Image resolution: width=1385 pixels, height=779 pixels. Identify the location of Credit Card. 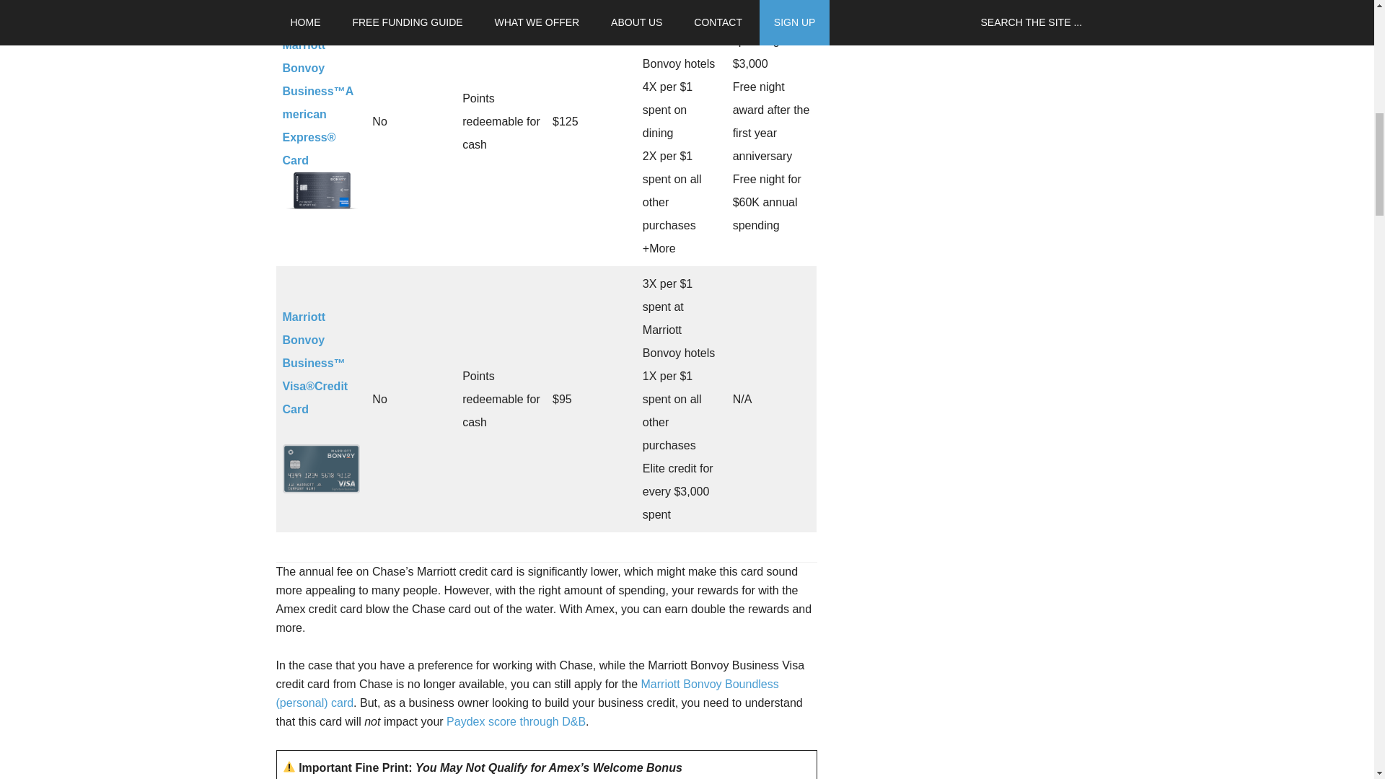
(315, 397).